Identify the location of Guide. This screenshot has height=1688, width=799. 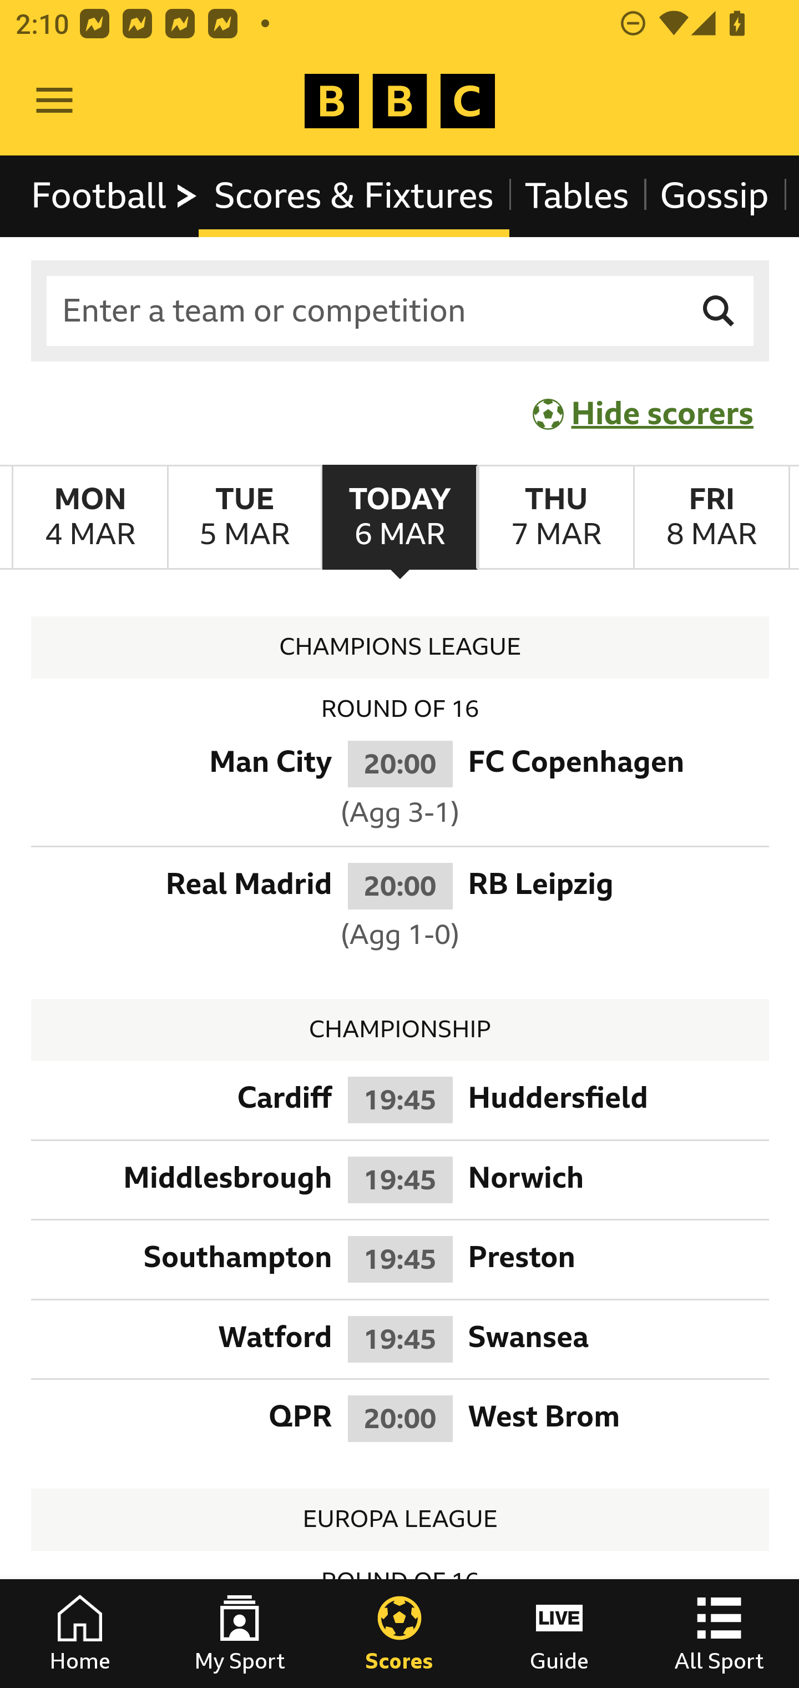
(559, 1634).